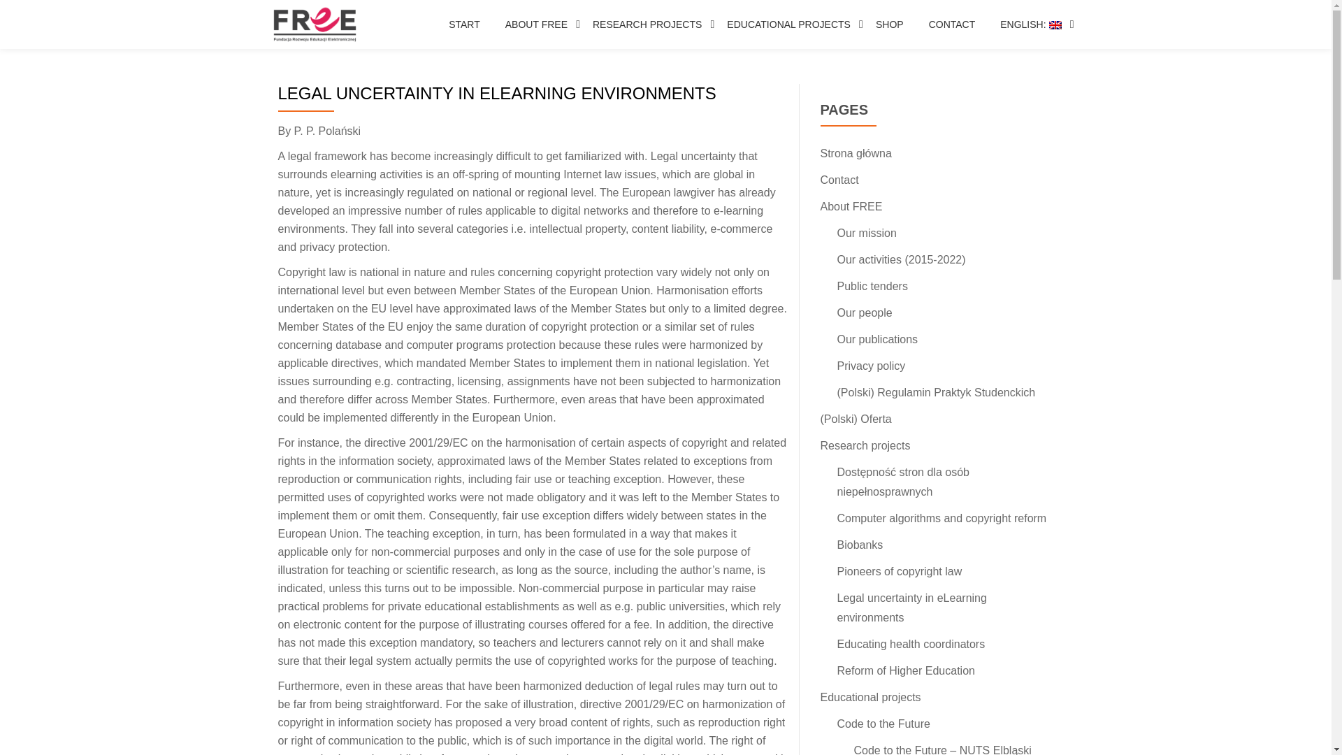  What do you see at coordinates (1030, 24) in the screenshot?
I see `English` at bounding box center [1030, 24].